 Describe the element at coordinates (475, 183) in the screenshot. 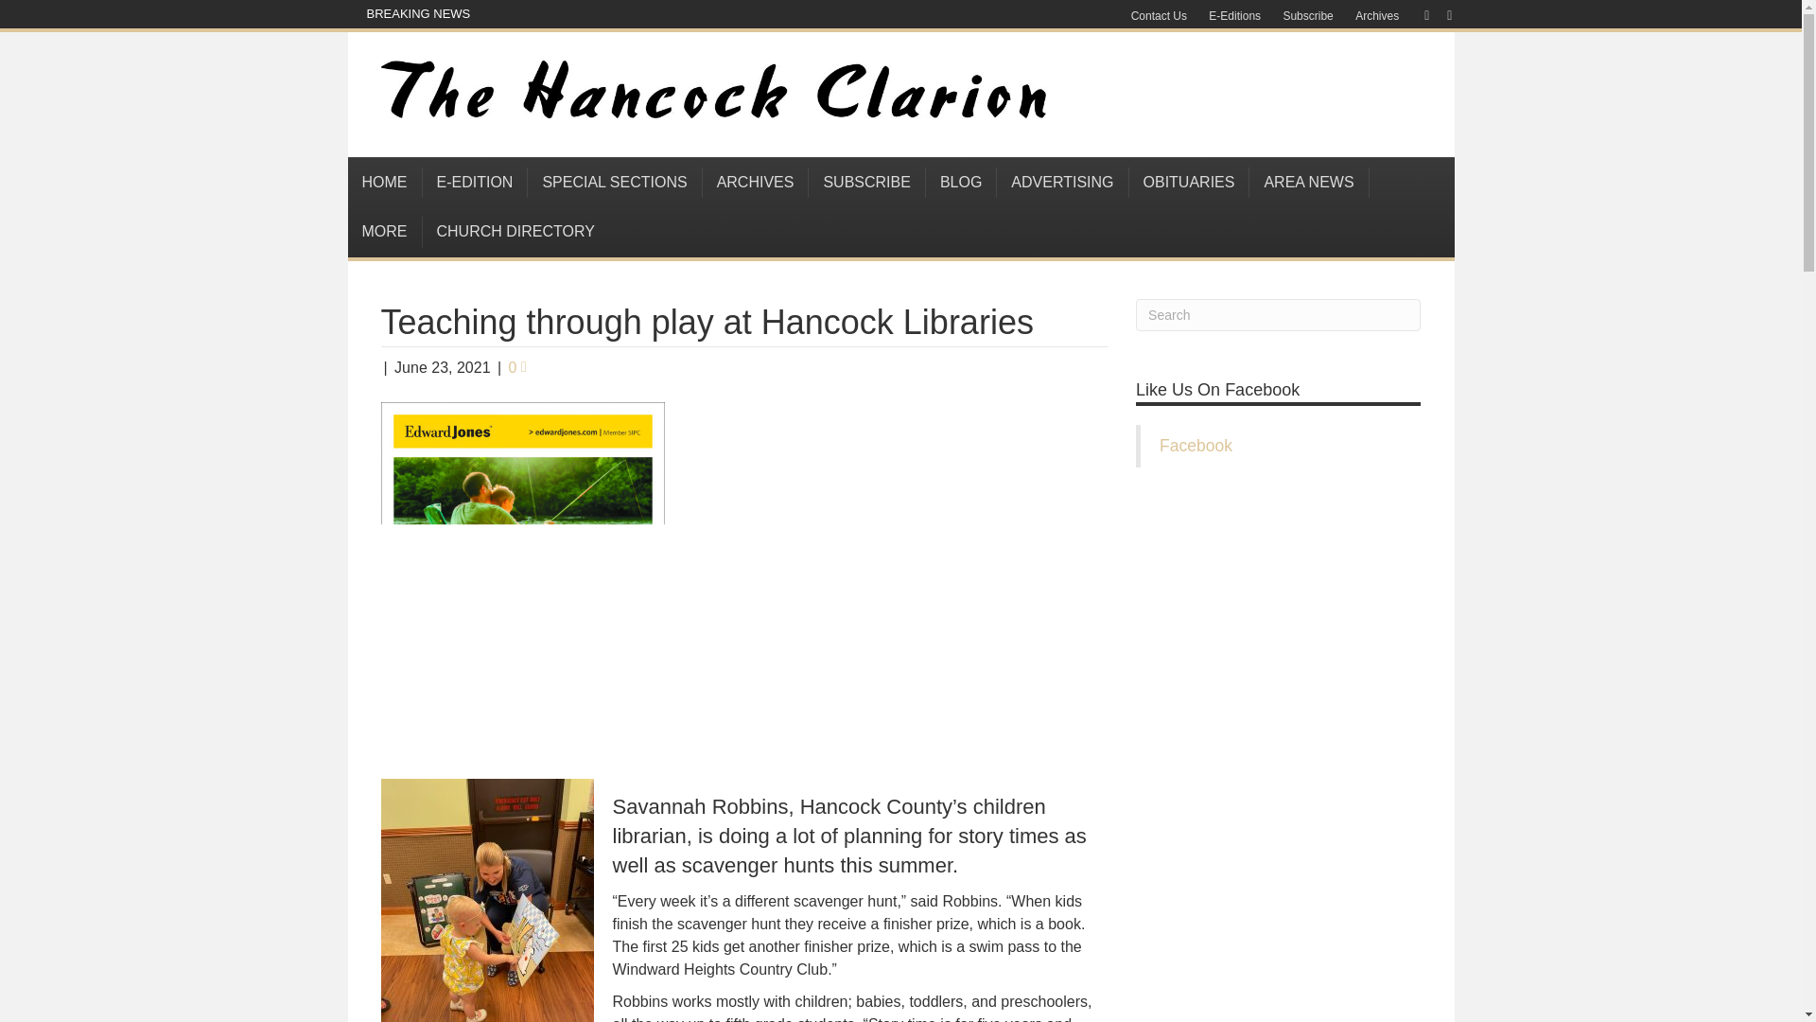

I see `E-EDITION` at that location.